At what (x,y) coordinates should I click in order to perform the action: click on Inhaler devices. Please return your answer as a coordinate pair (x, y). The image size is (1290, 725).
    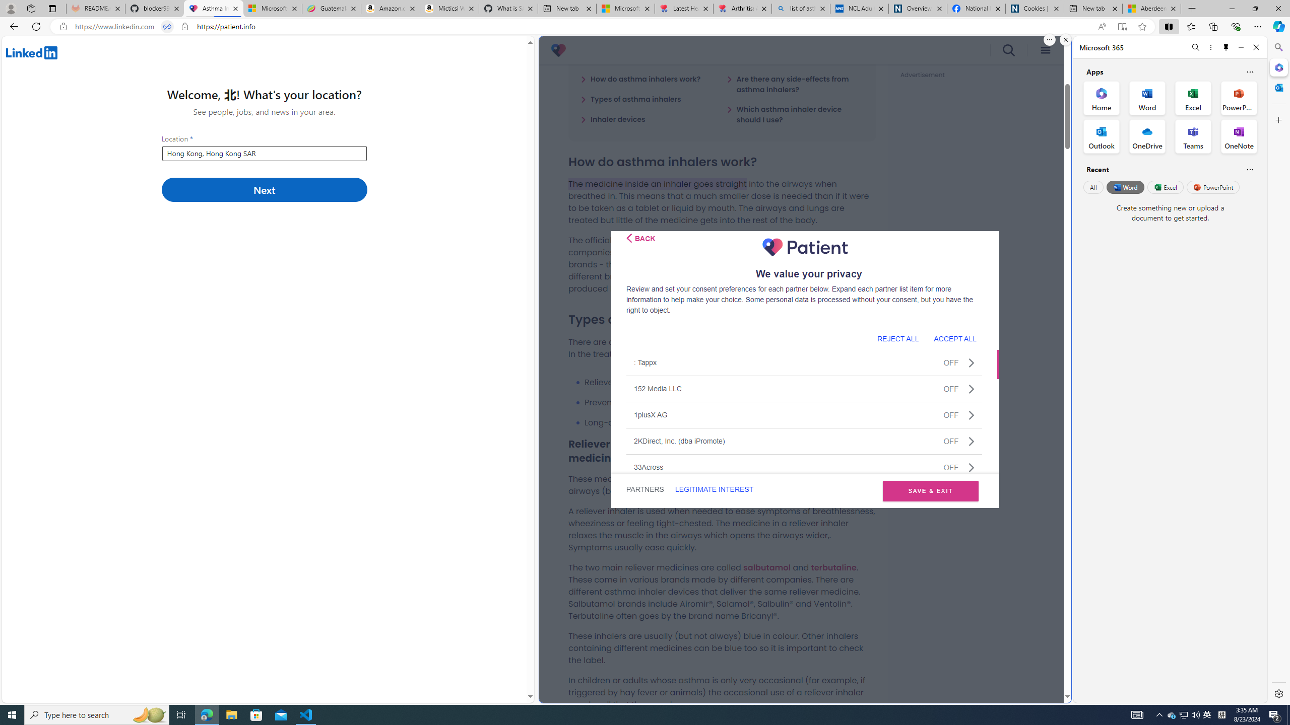
    Looking at the image, I should click on (613, 119).